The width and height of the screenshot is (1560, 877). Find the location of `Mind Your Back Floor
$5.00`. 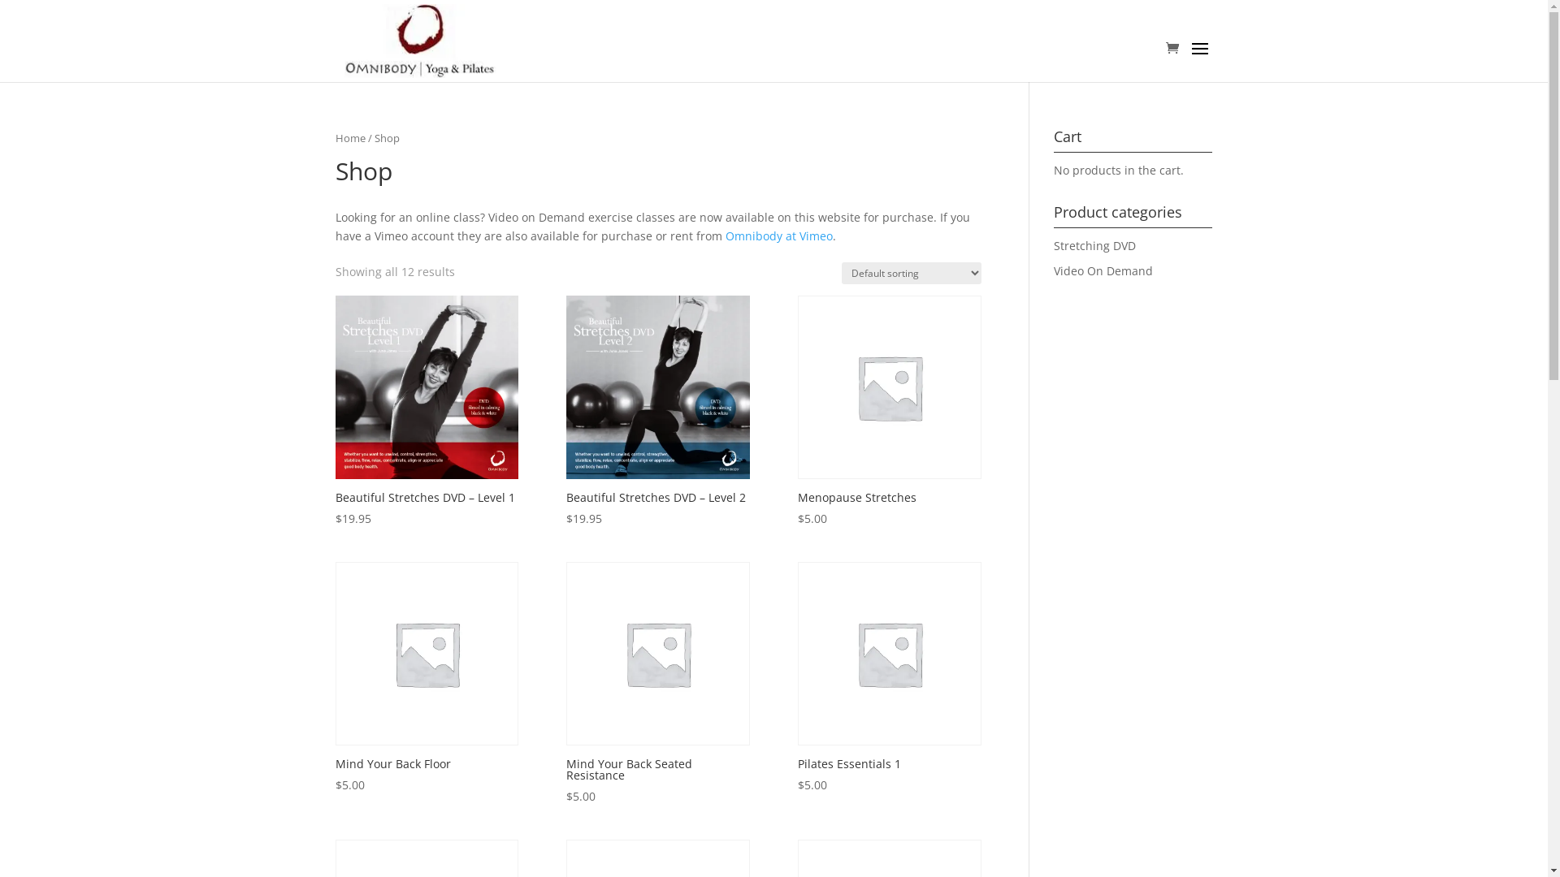

Mind Your Back Floor
$5.00 is located at coordinates (426, 678).